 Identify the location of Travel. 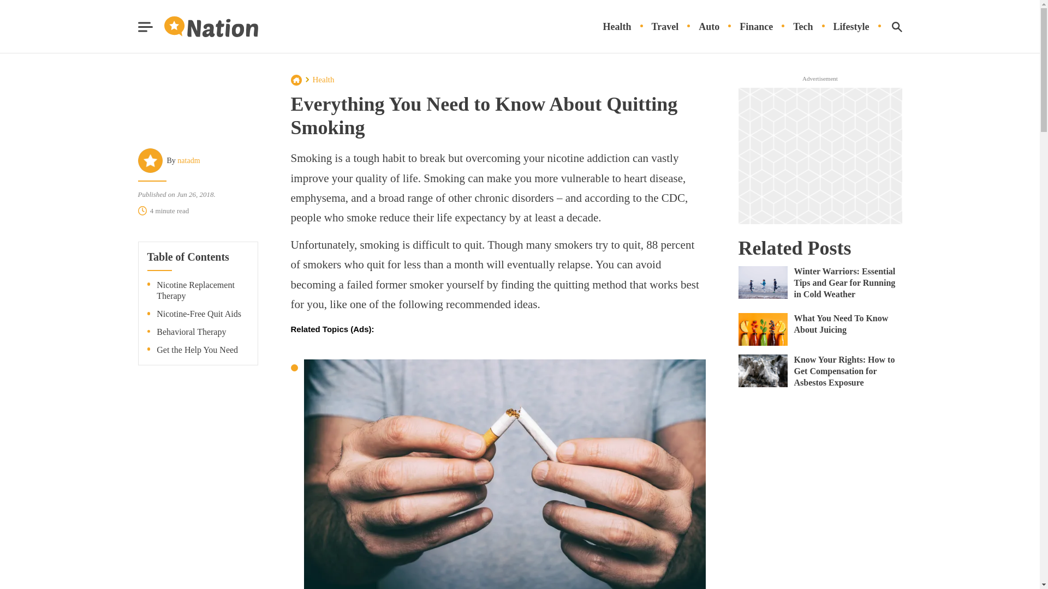
(665, 27).